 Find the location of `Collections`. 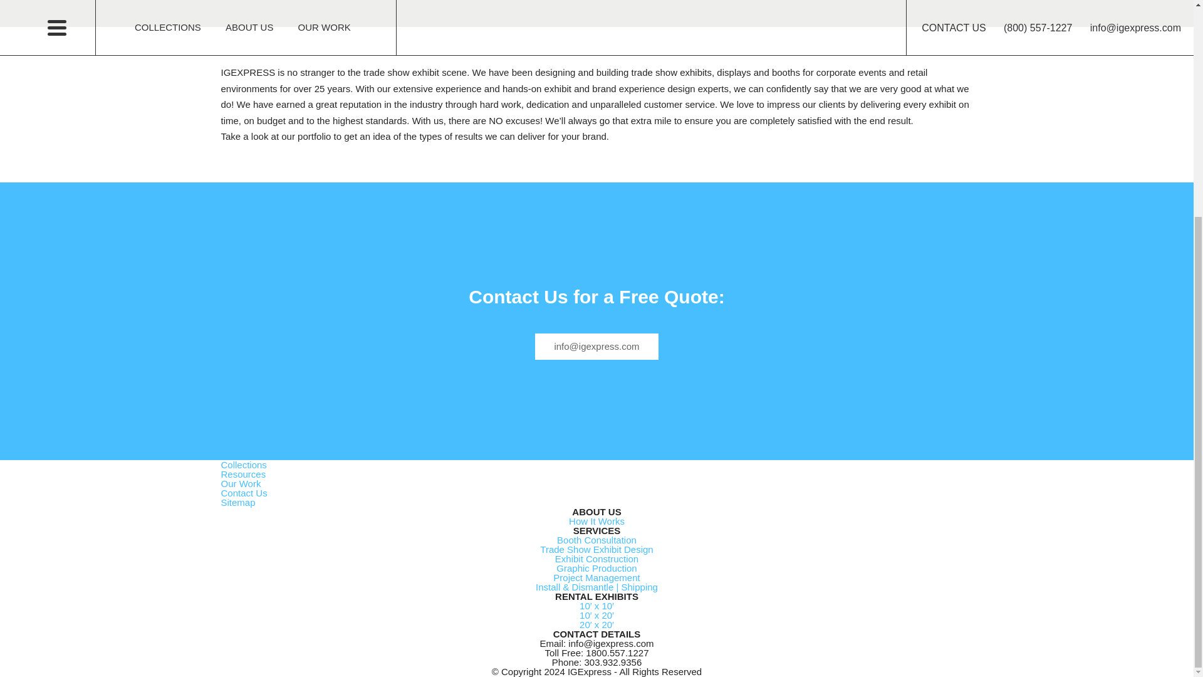

Collections is located at coordinates (243, 464).